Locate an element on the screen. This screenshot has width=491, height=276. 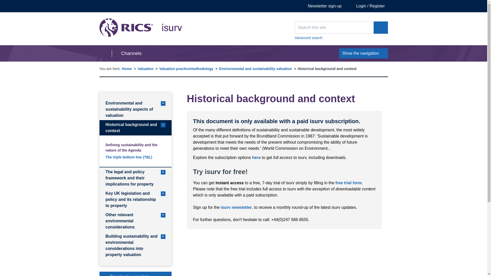
Home is located at coordinates (321, 6).